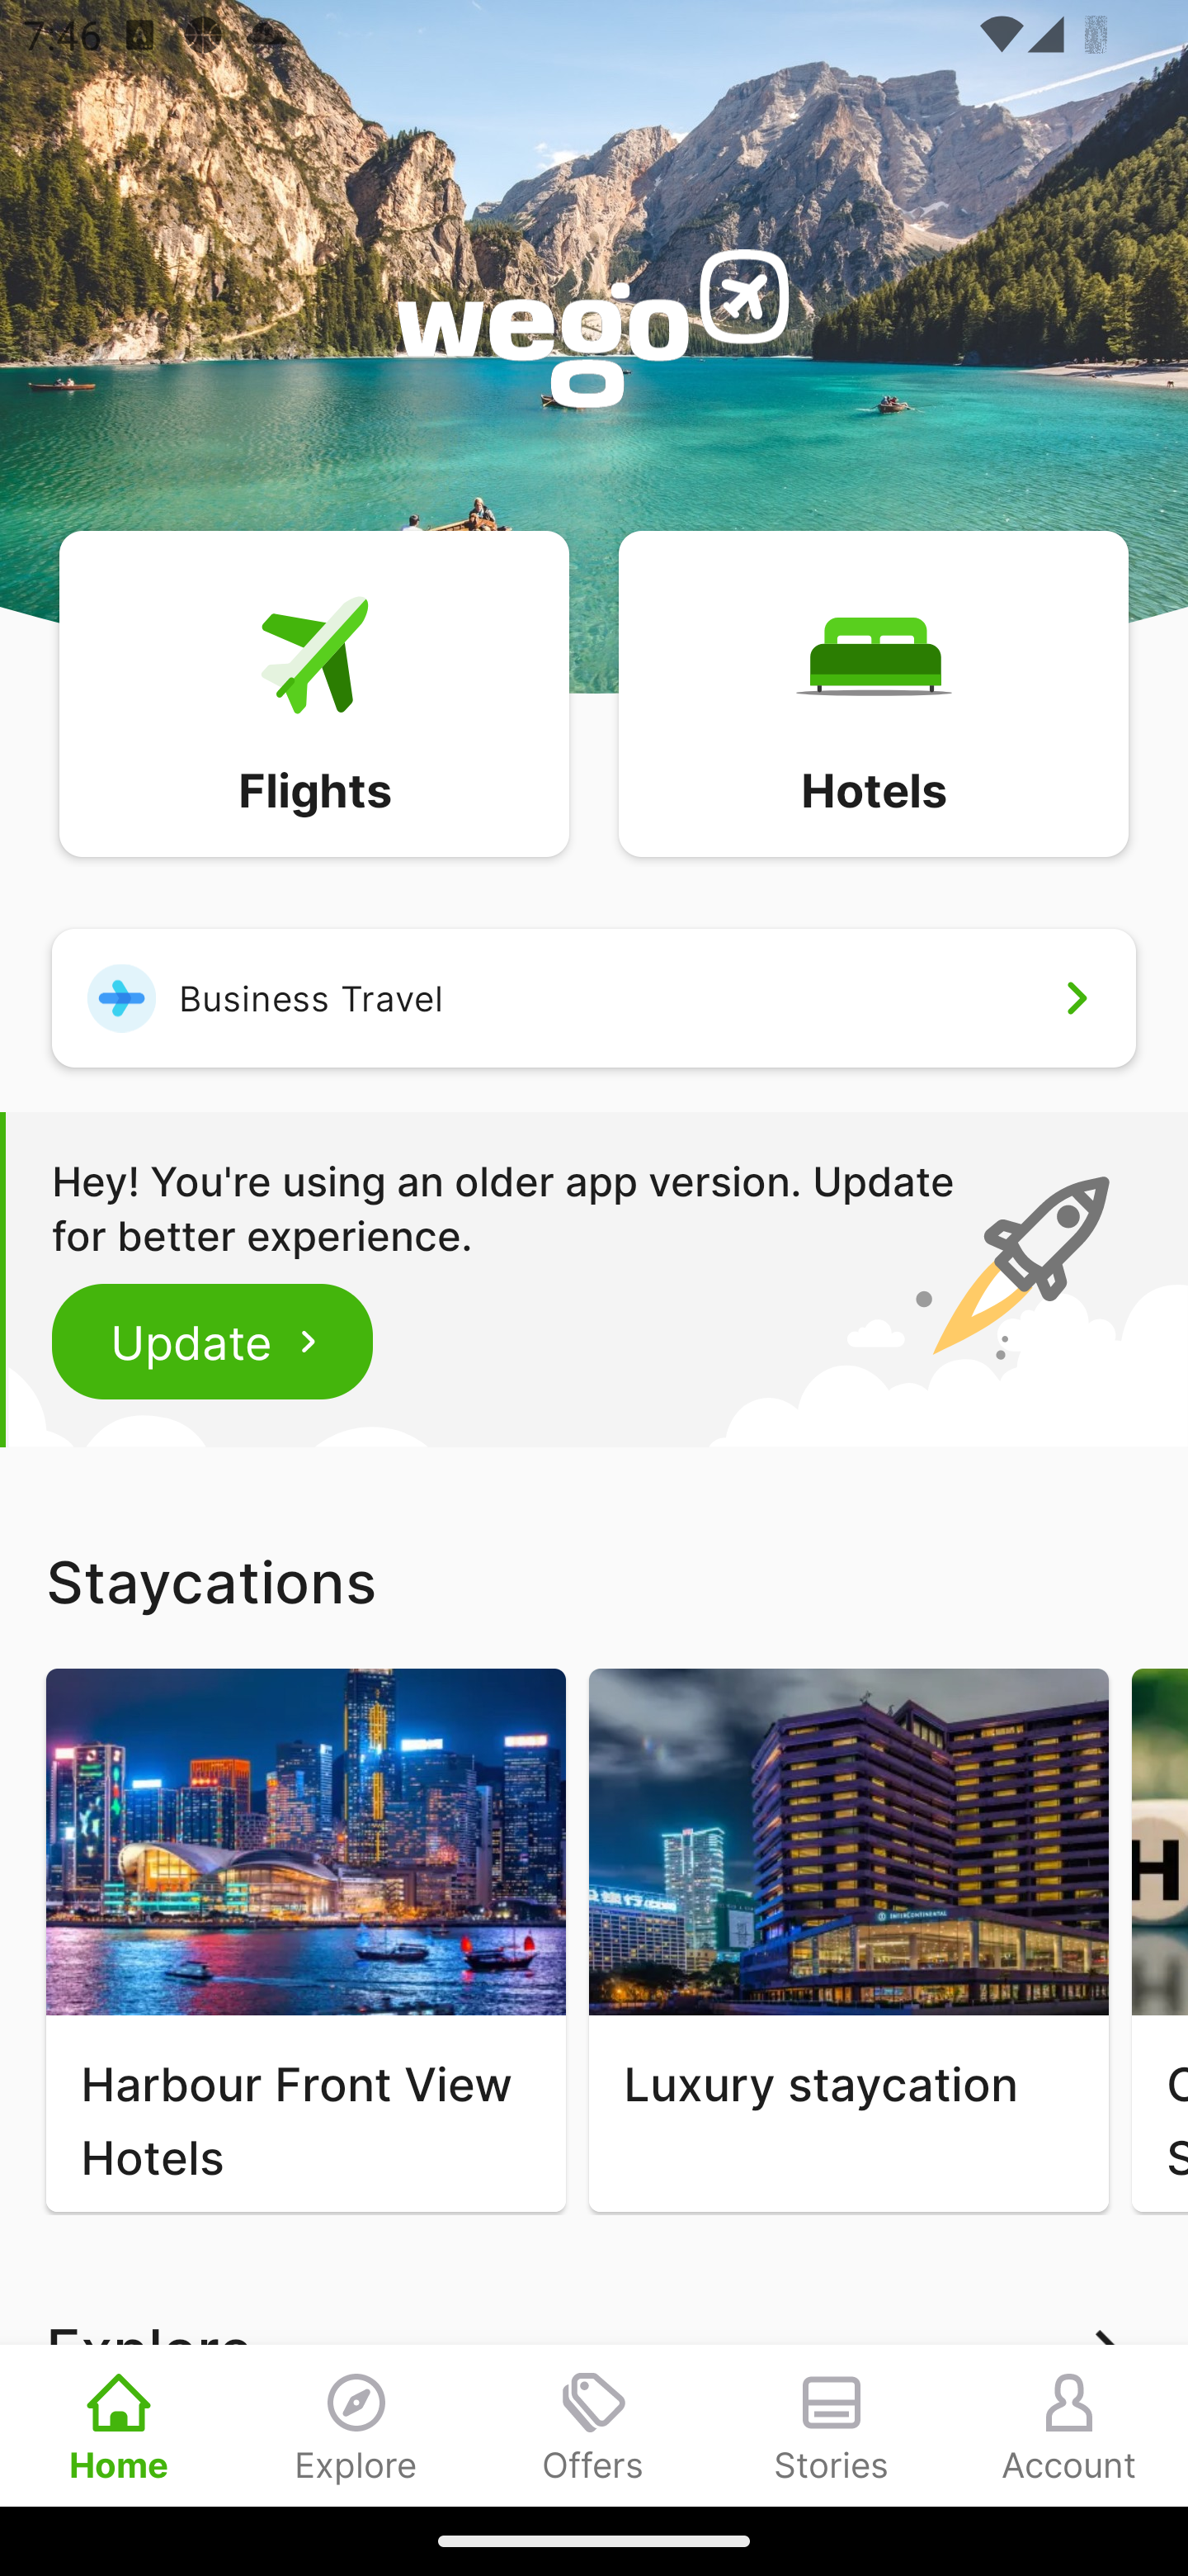 The height and width of the screenshot is (2576, 1188). What do you see at coordinates (313, 692) in the screenshot?
I see `Flights` at bounding box center [313, 692].